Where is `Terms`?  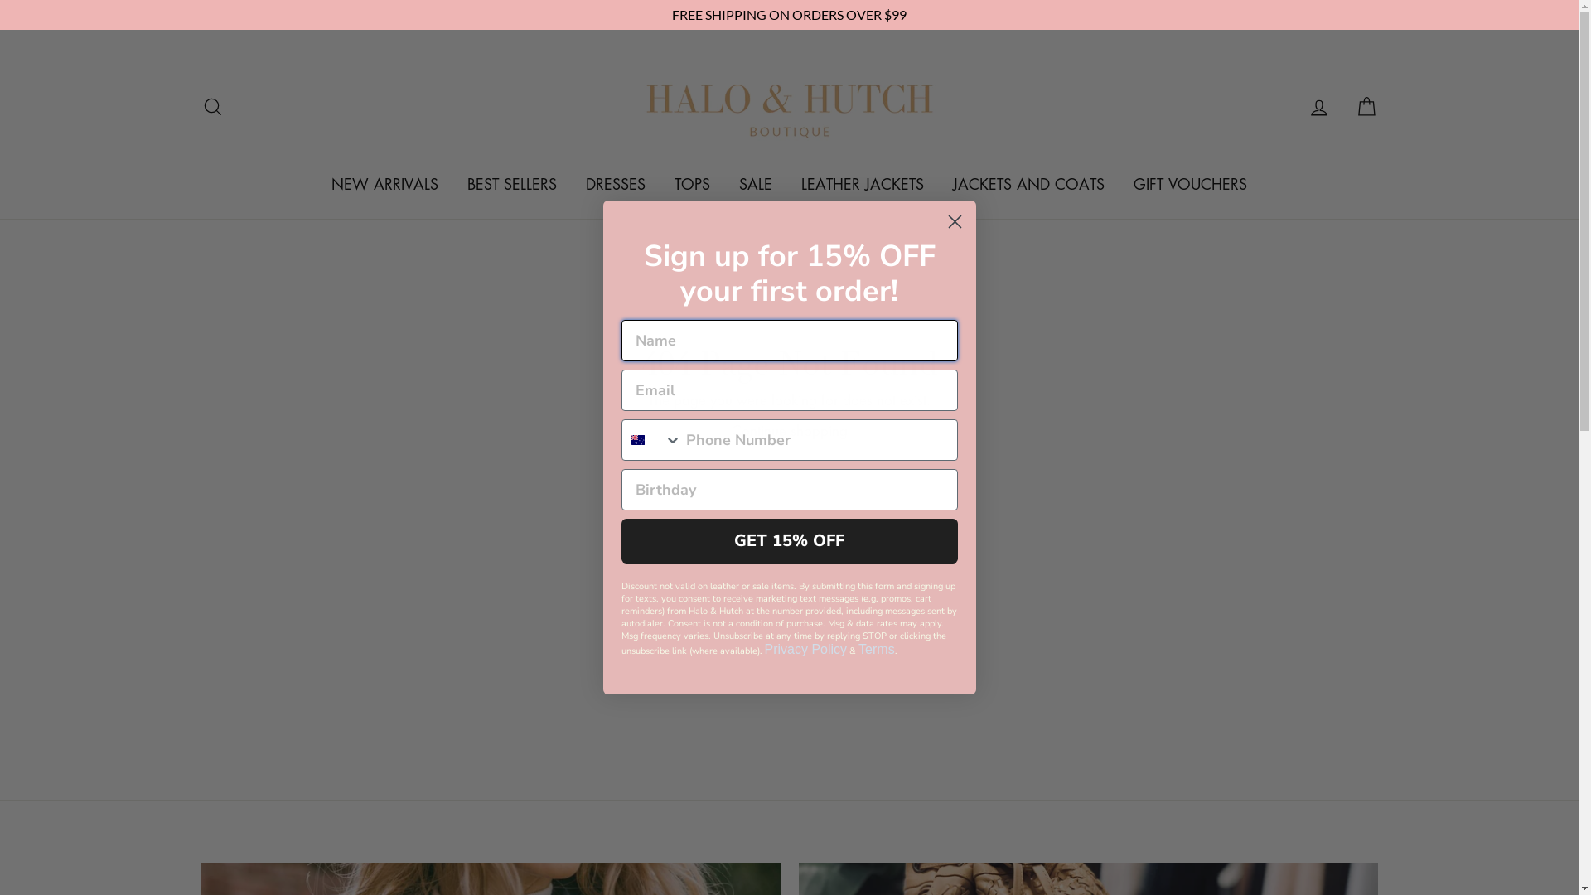
Terms is located at coordinates (877, 650).